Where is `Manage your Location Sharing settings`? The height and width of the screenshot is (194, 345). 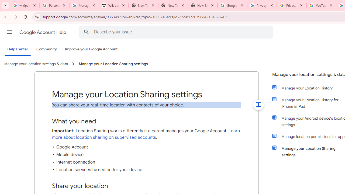 Manage your Location Sharing settings is located at coordinates (113, 64).